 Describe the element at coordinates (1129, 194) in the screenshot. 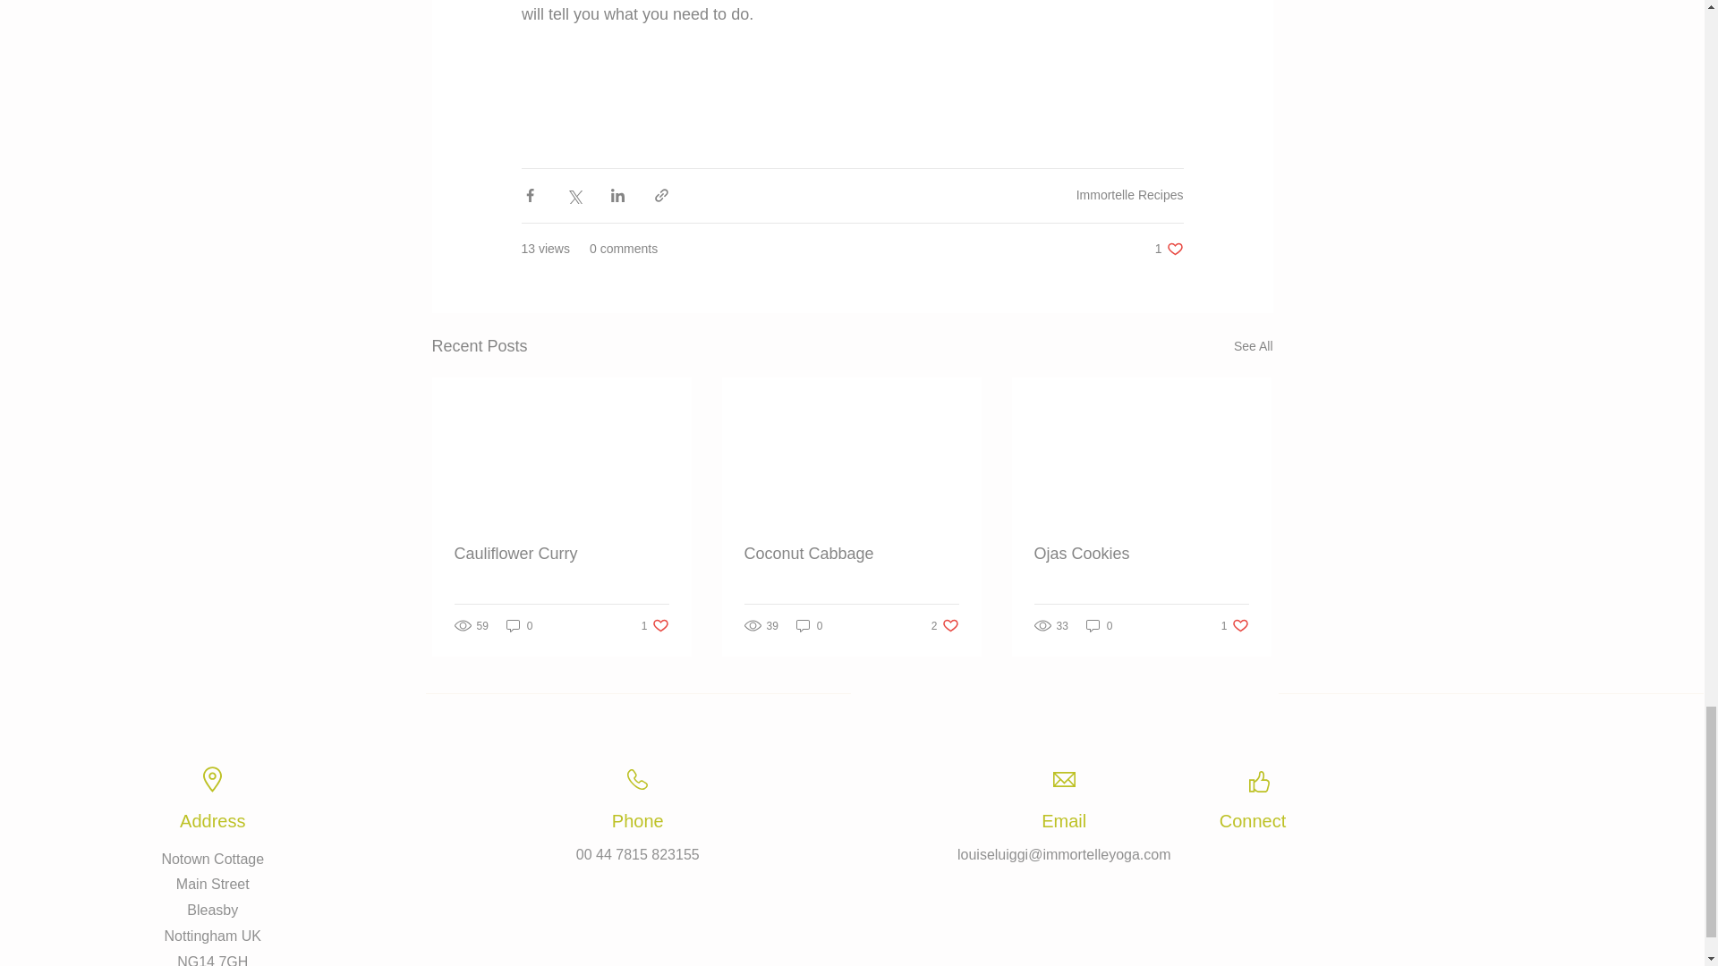

I see `Immortelle Recipes` at that location.